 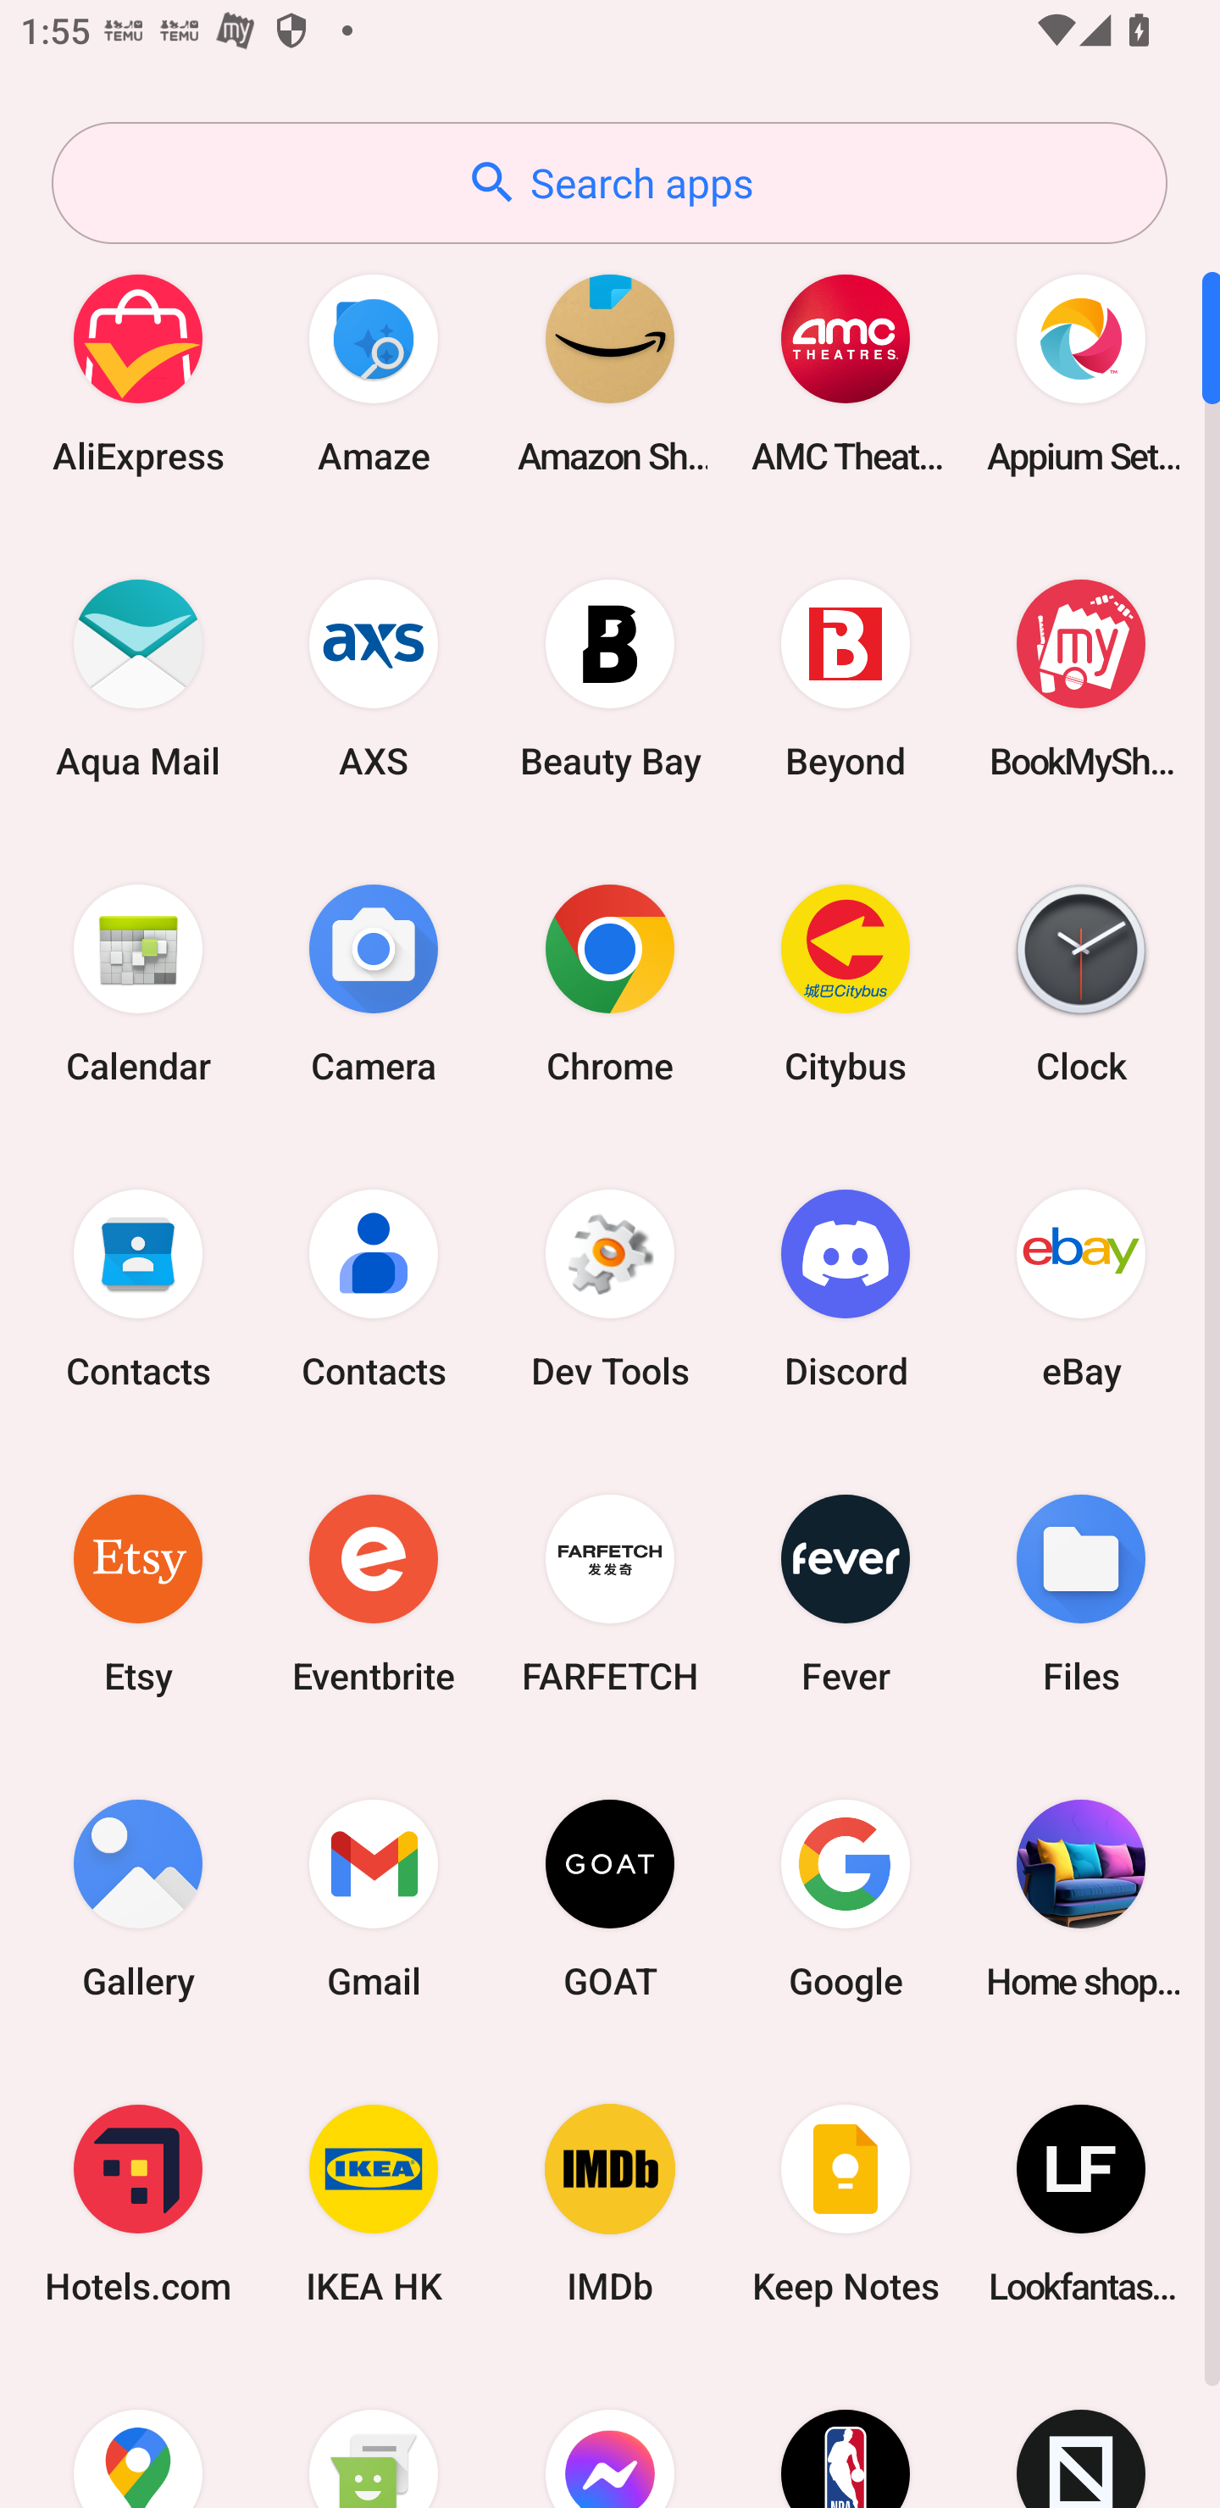 What do you see at coordinates (610, 983) in the screenshot?
I see `Chrome` at bounding box center [610, 983].